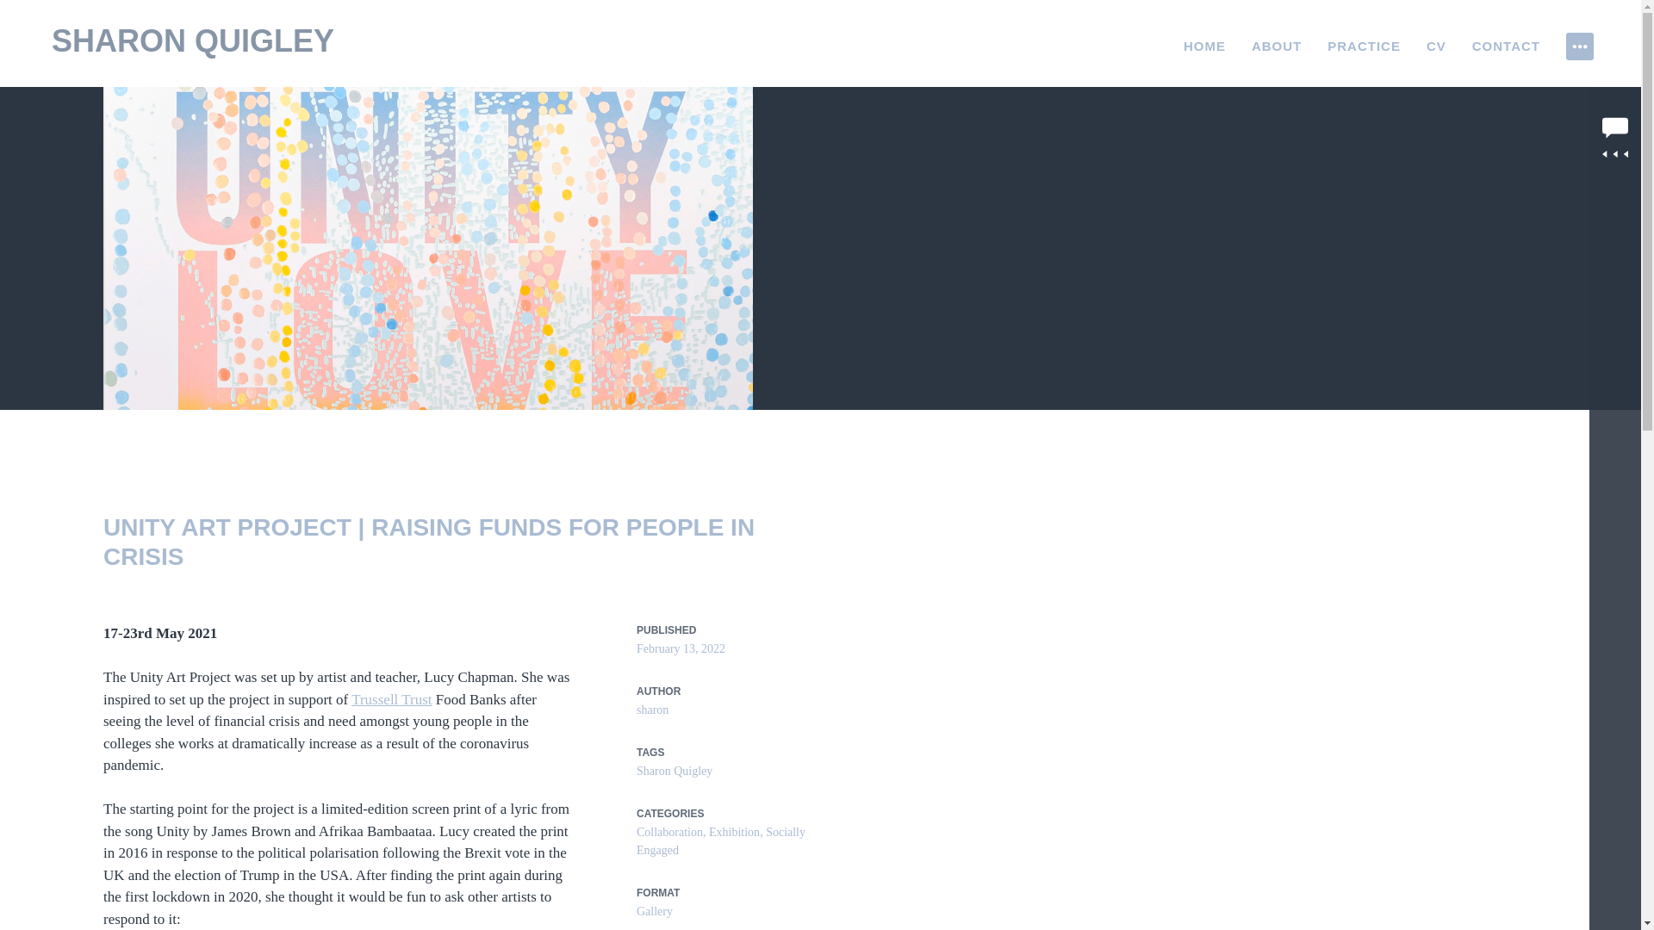  I want to click on Exhibition, so click(734, 832).